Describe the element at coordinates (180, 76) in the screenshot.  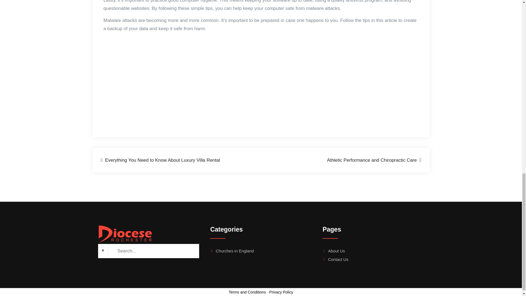
I see `YouTube video player` at that location.